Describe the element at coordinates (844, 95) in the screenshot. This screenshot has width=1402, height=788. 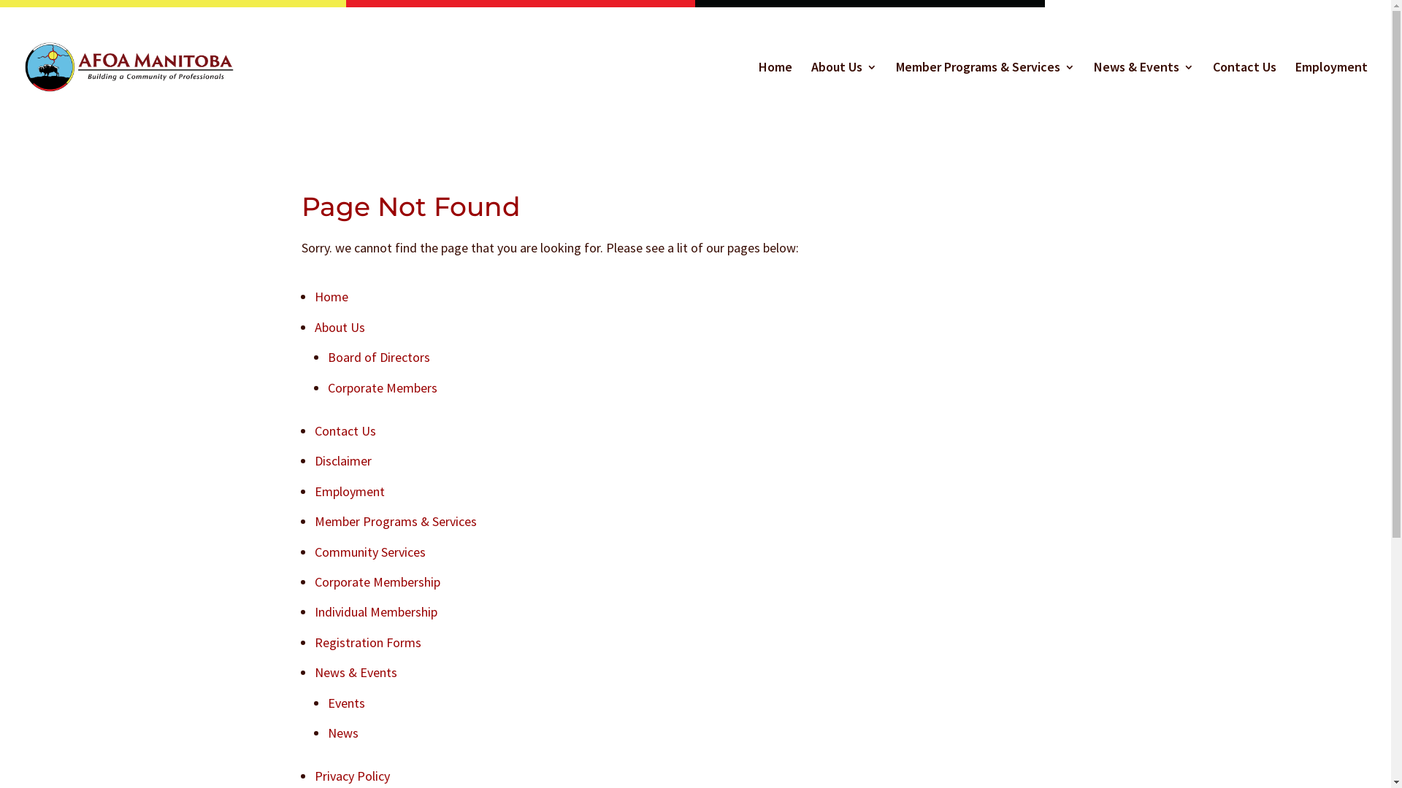
I see `About Us` at that location.